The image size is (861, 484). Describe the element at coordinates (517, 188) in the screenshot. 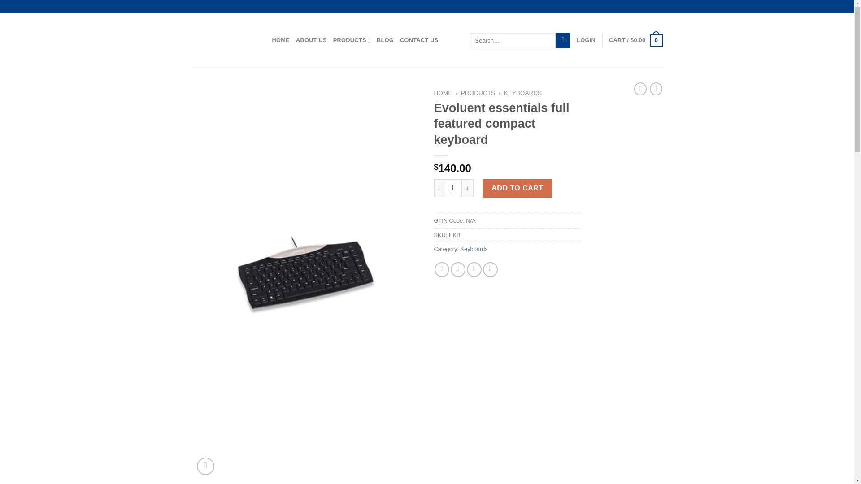

I see `ADD TO CART` at that location.